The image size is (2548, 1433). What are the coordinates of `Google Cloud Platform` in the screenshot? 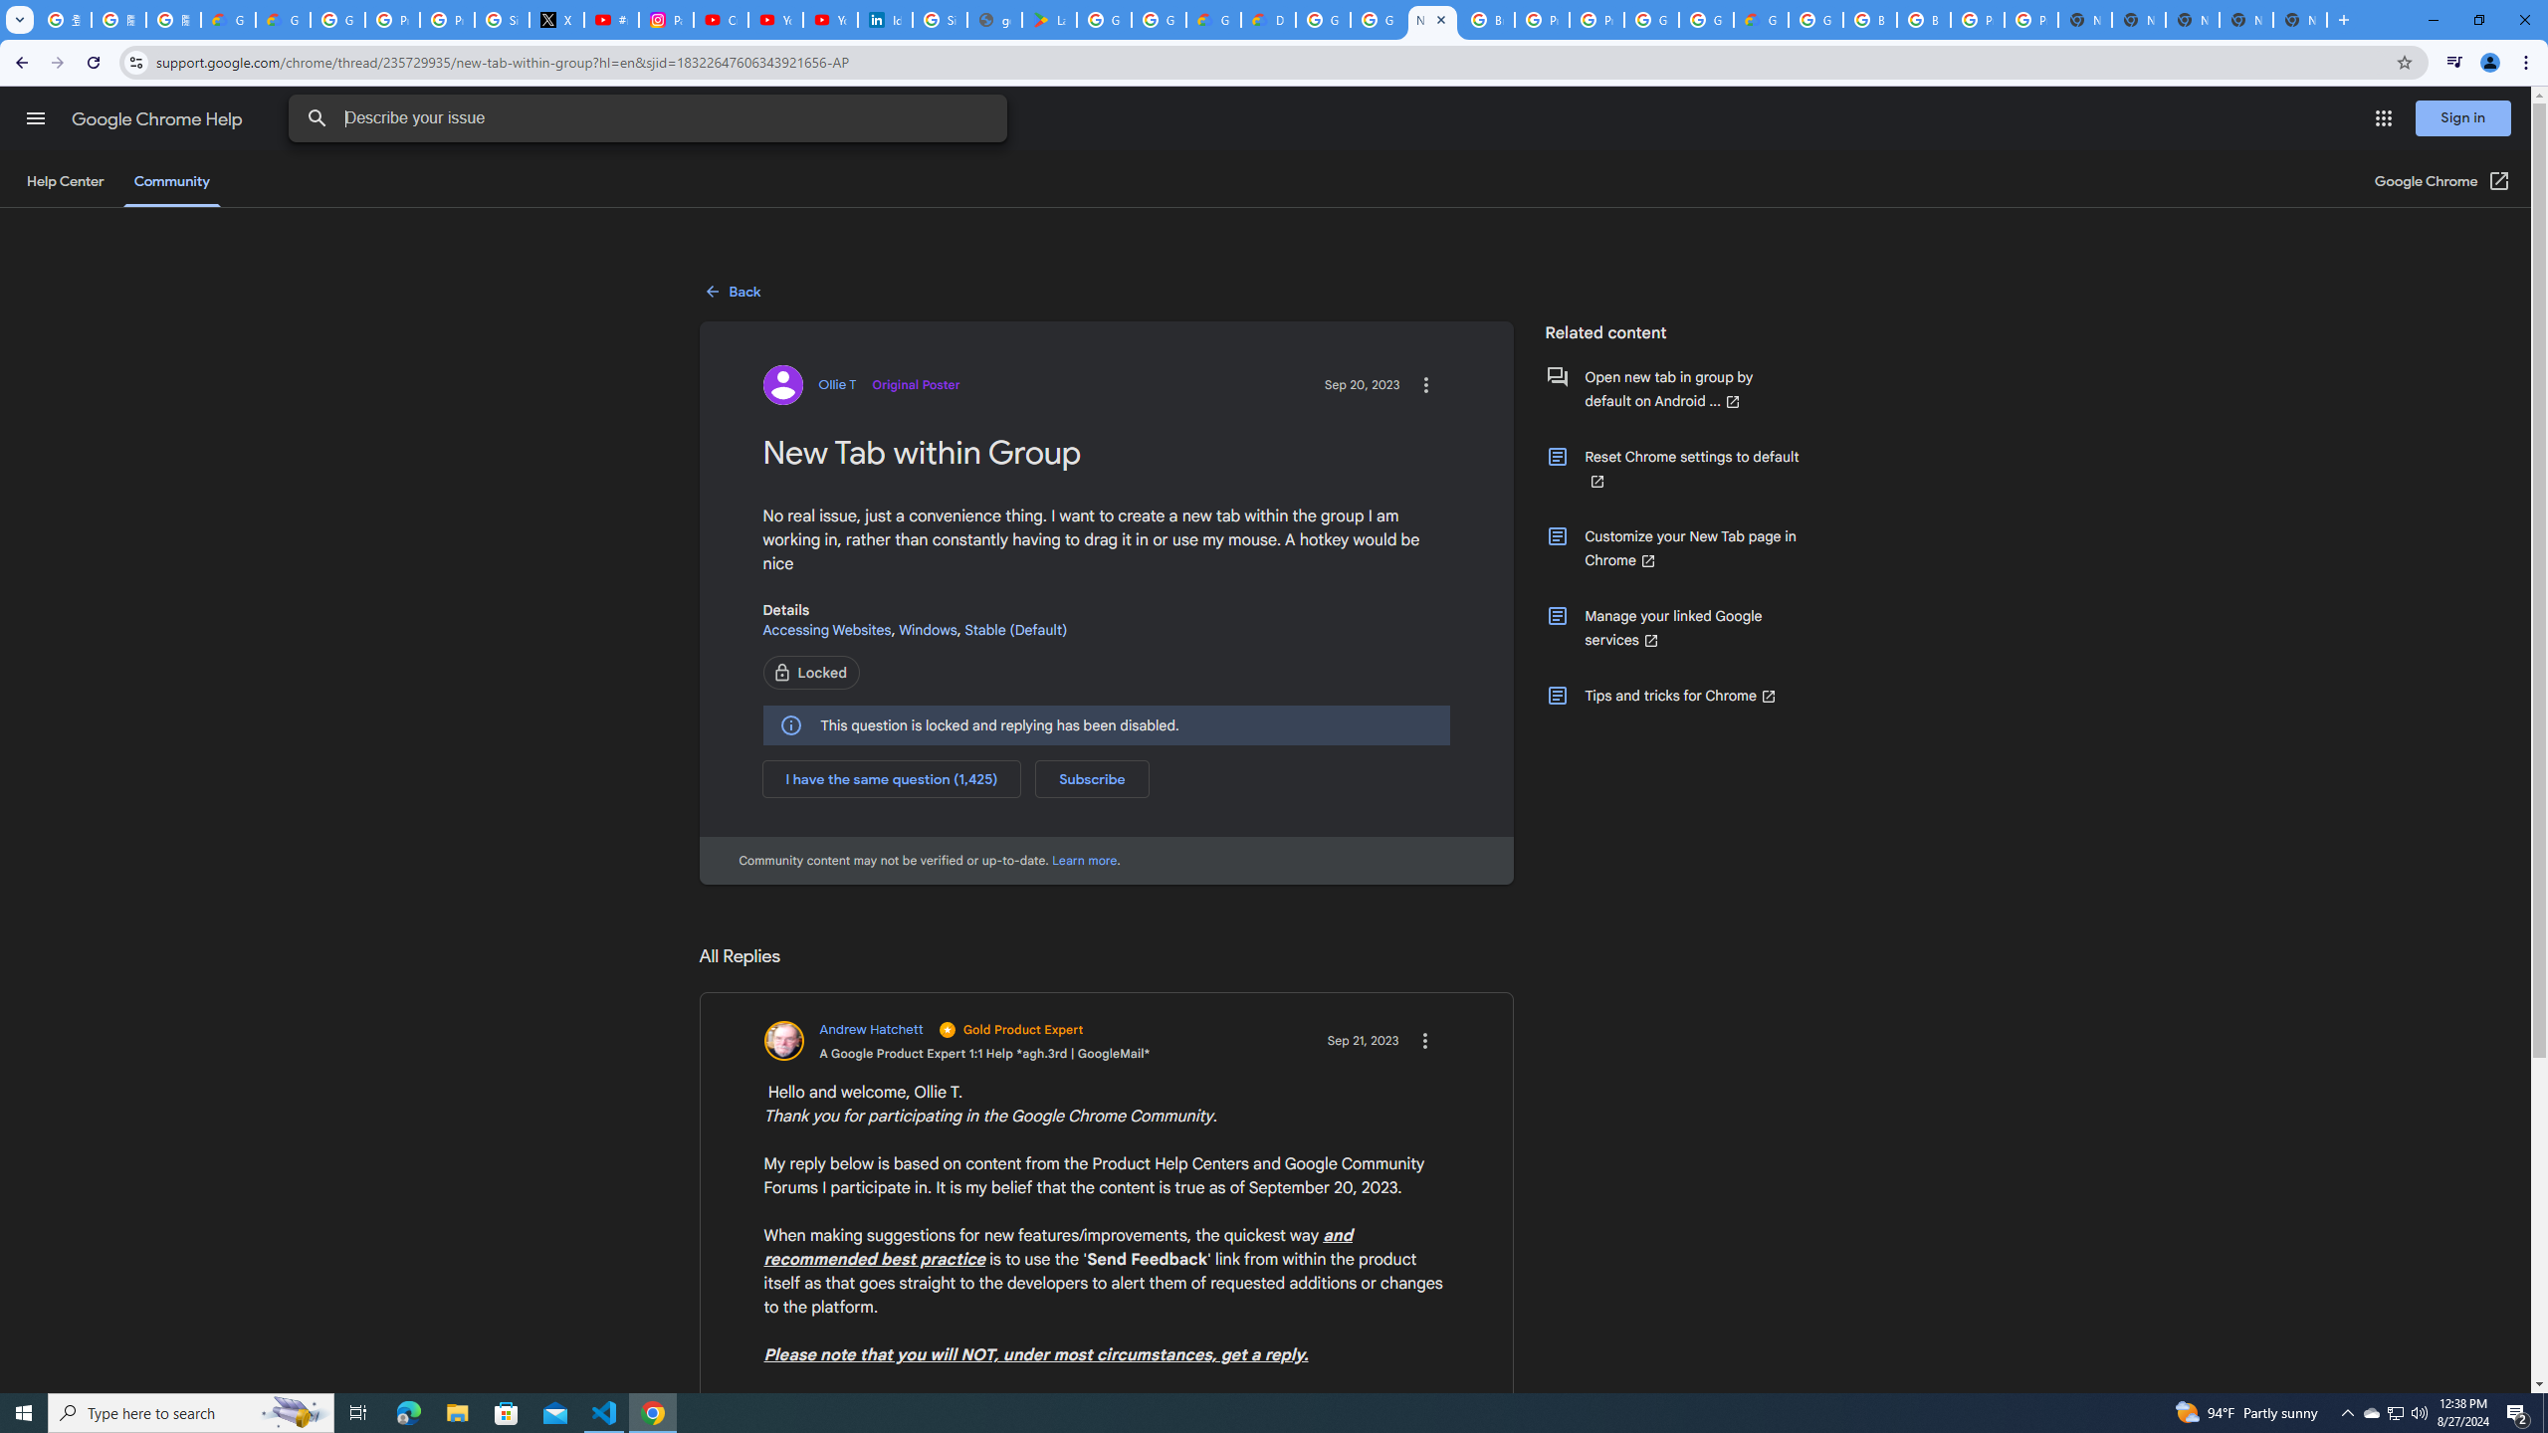 It's located at (1815, 20).